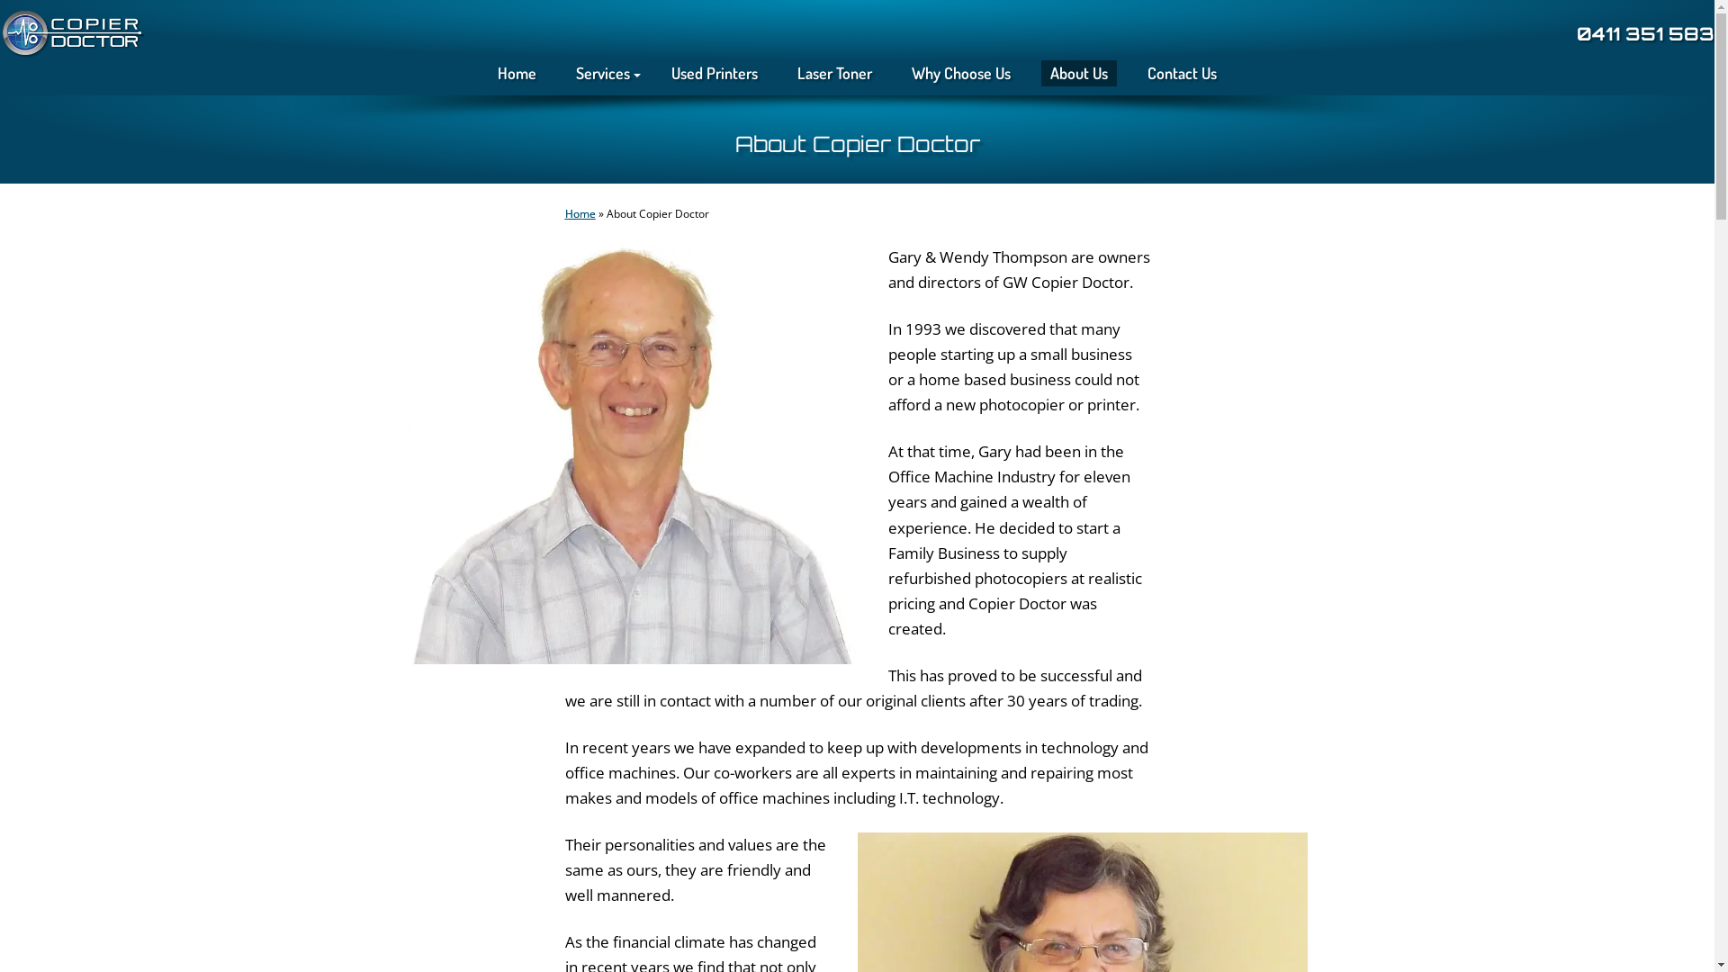  What do you see at coordinates (517, 74) in the screenshot?
I see `Home` at bounding box center [517, 74].